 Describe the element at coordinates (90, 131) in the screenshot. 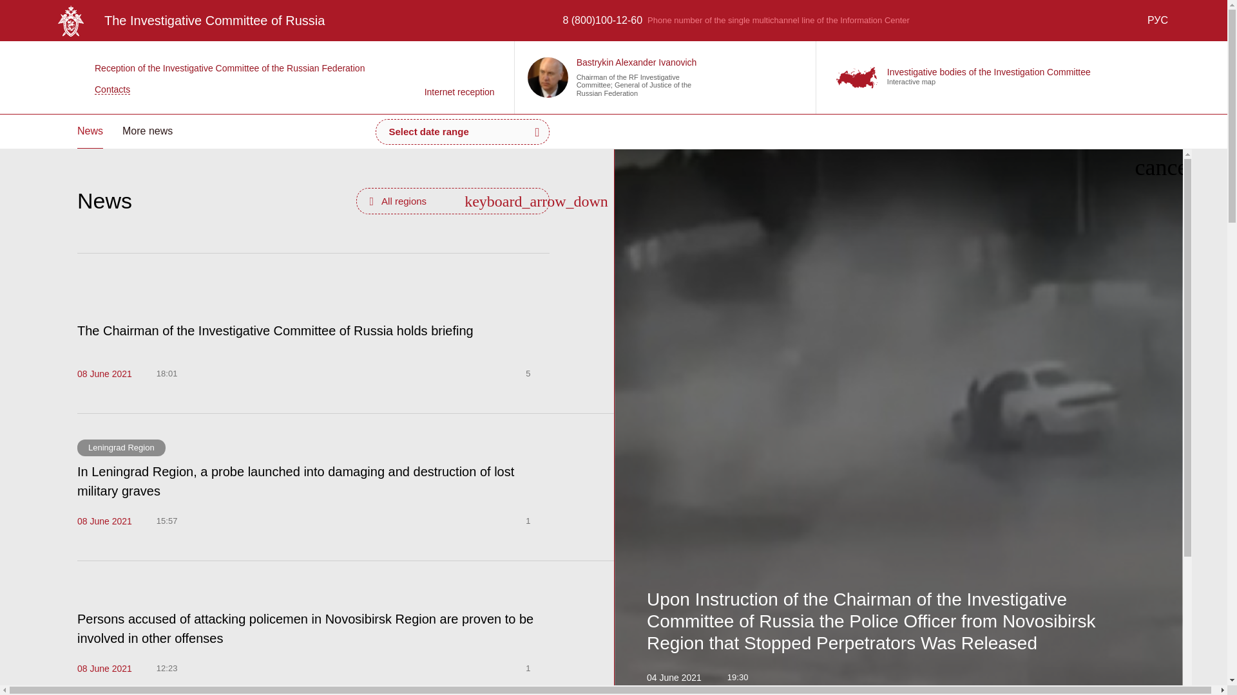

I see `News` at that location.